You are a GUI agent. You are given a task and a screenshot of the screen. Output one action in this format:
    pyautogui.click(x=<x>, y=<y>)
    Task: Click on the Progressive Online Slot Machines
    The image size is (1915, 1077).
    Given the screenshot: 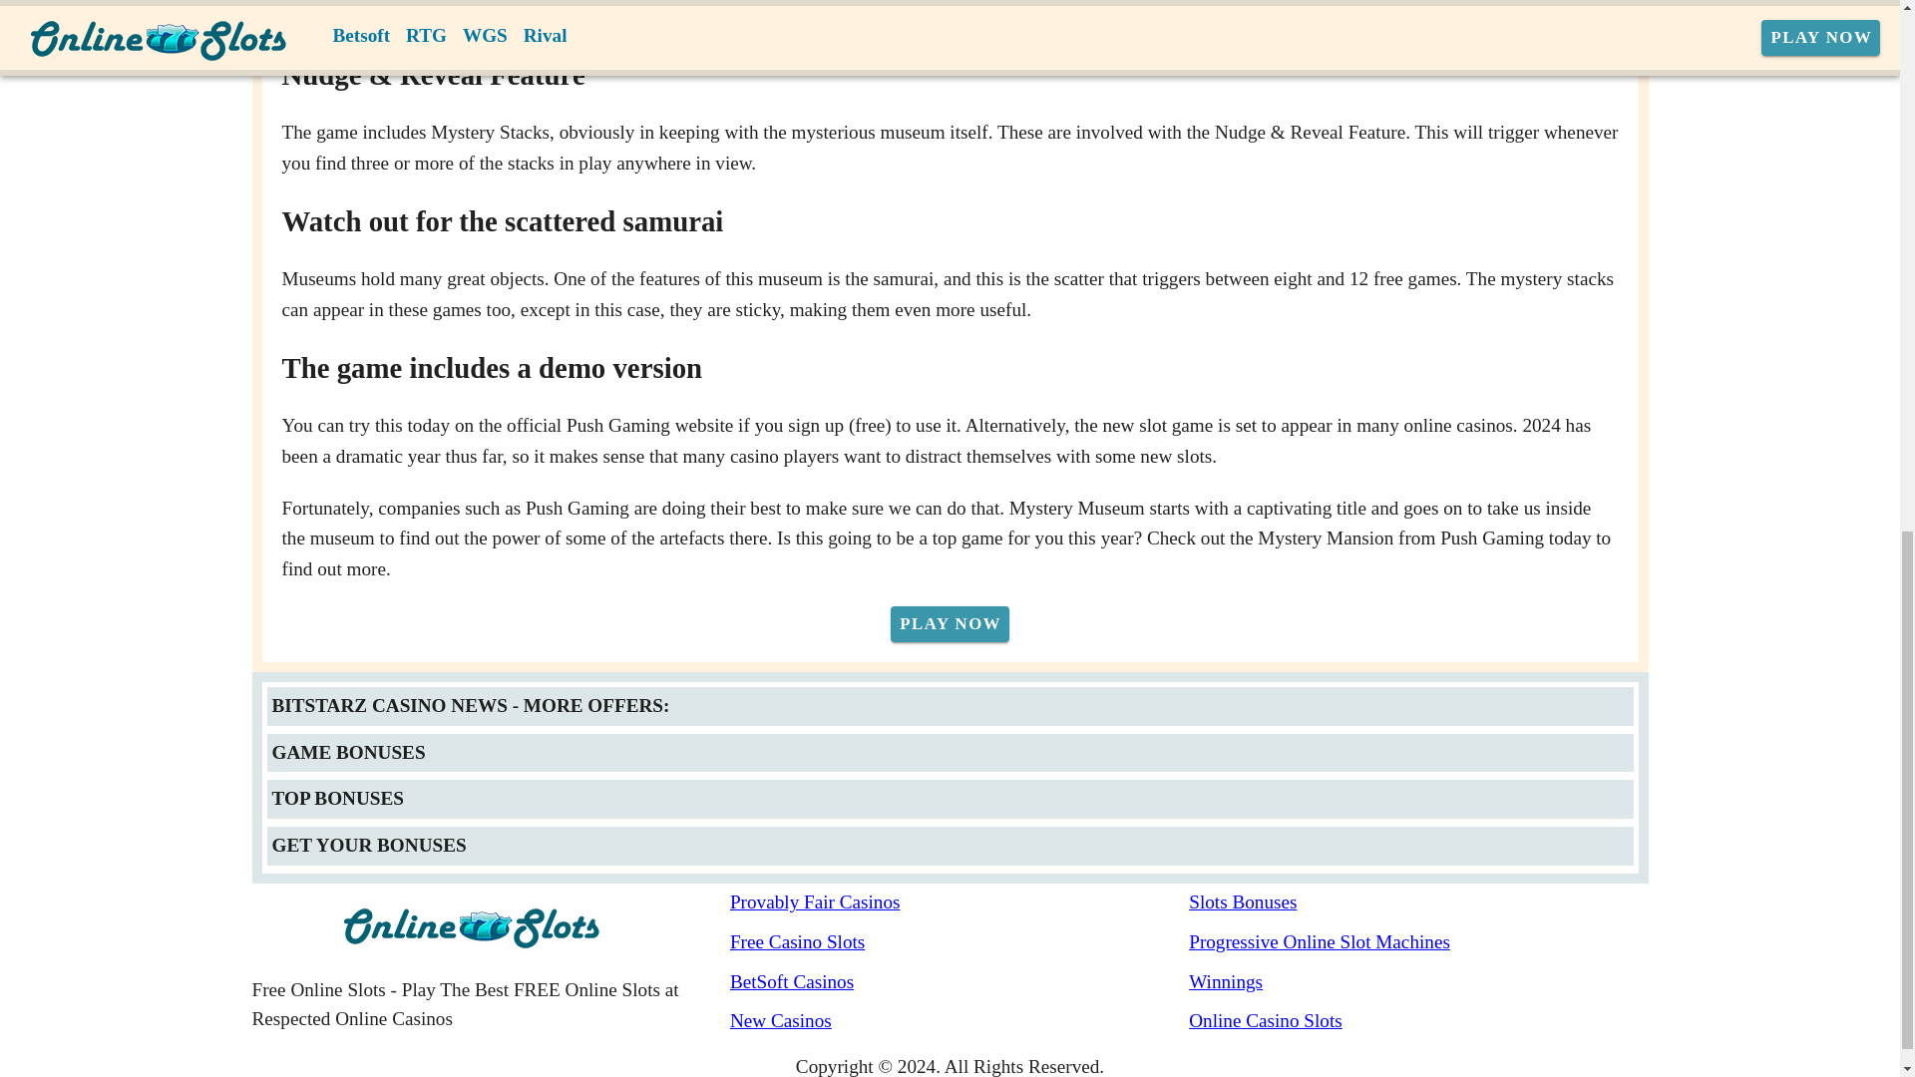 What is the action you would take?
    pyautogui.click(x=1418, y=942)
    